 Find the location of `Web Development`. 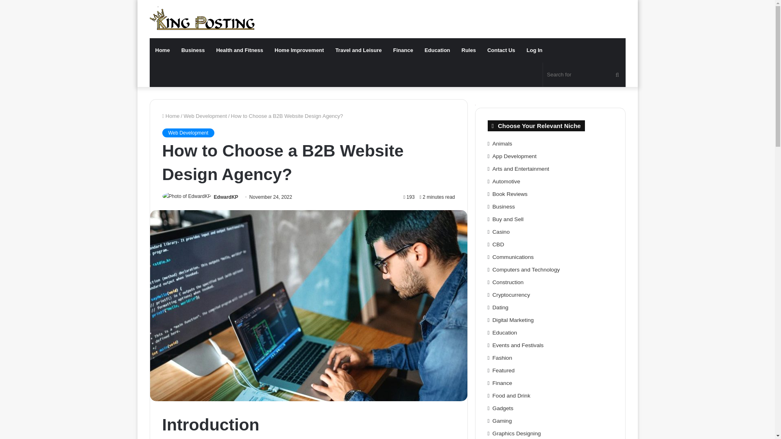

Web Development is located at coordinates (188, 133).